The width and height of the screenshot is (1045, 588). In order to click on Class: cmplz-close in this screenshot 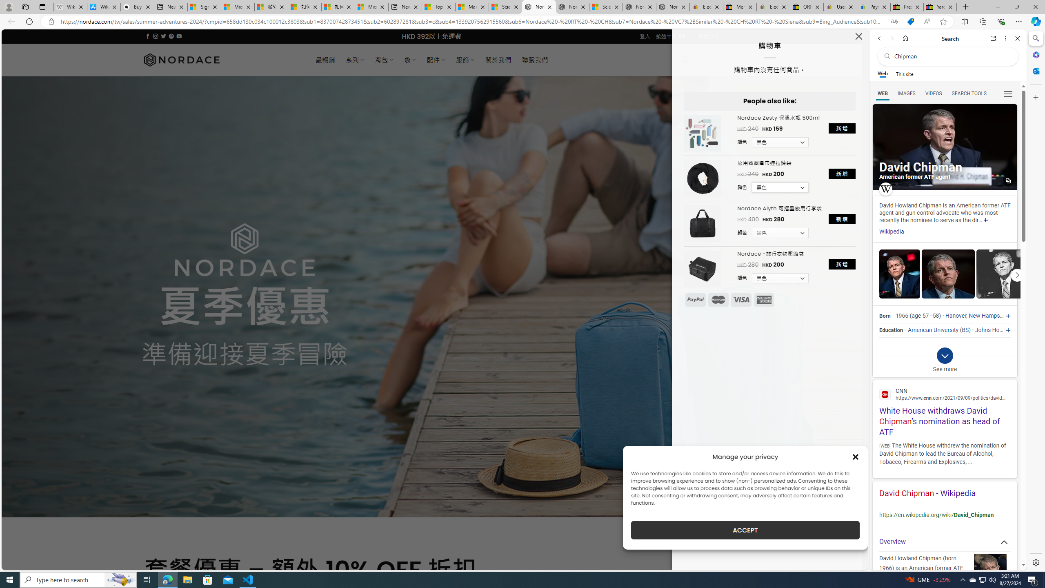, I will do `click(856, 457)`.